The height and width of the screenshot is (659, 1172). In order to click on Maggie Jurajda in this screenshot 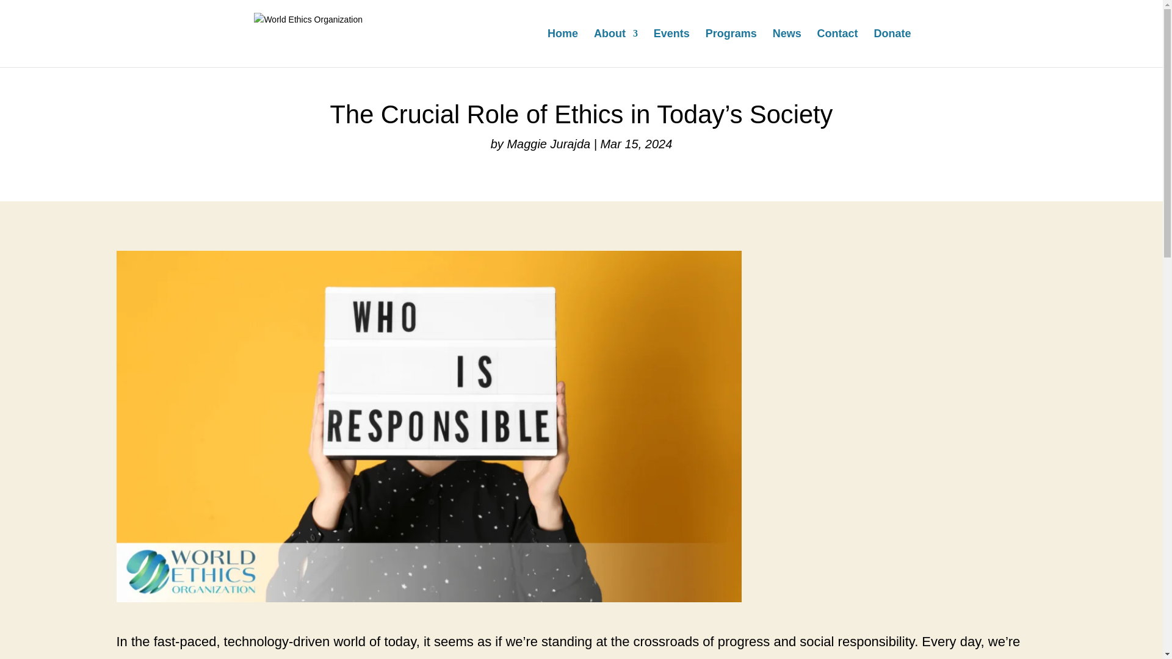, I will do `click(548, 144)`.